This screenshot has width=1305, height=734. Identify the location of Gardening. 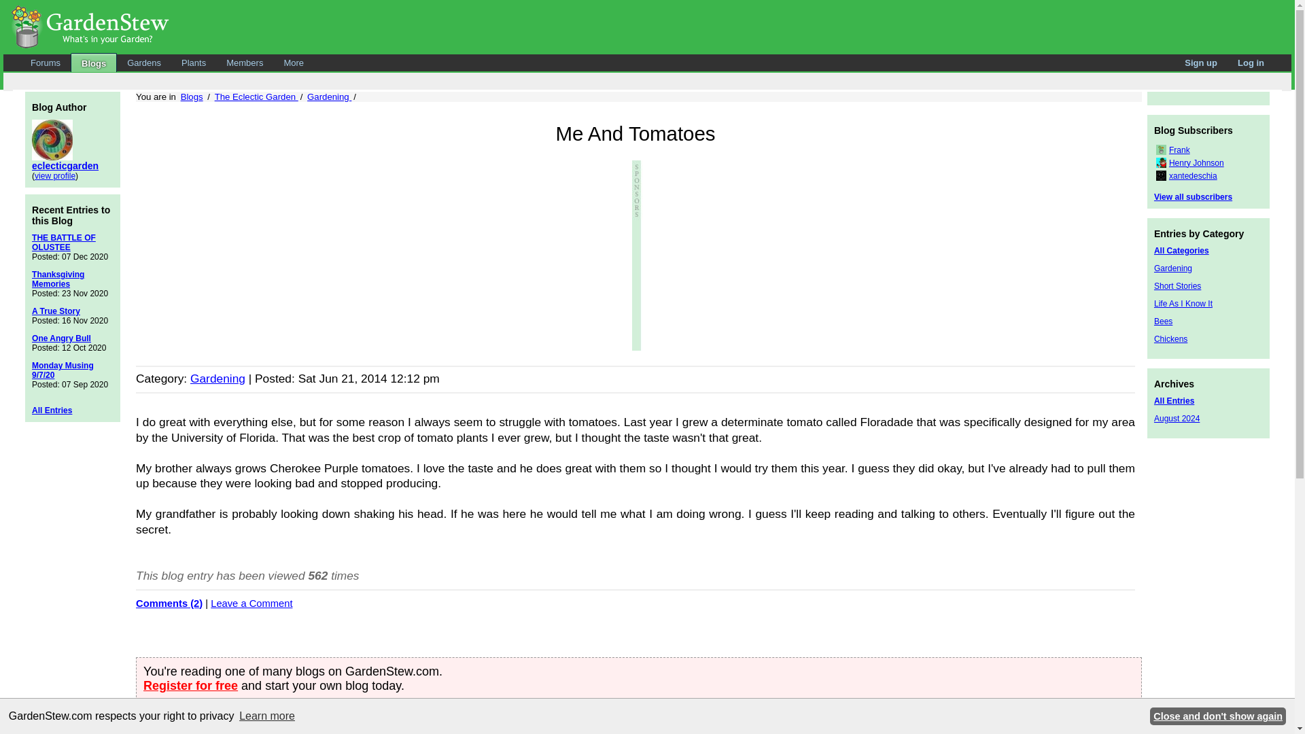
(329, 97).